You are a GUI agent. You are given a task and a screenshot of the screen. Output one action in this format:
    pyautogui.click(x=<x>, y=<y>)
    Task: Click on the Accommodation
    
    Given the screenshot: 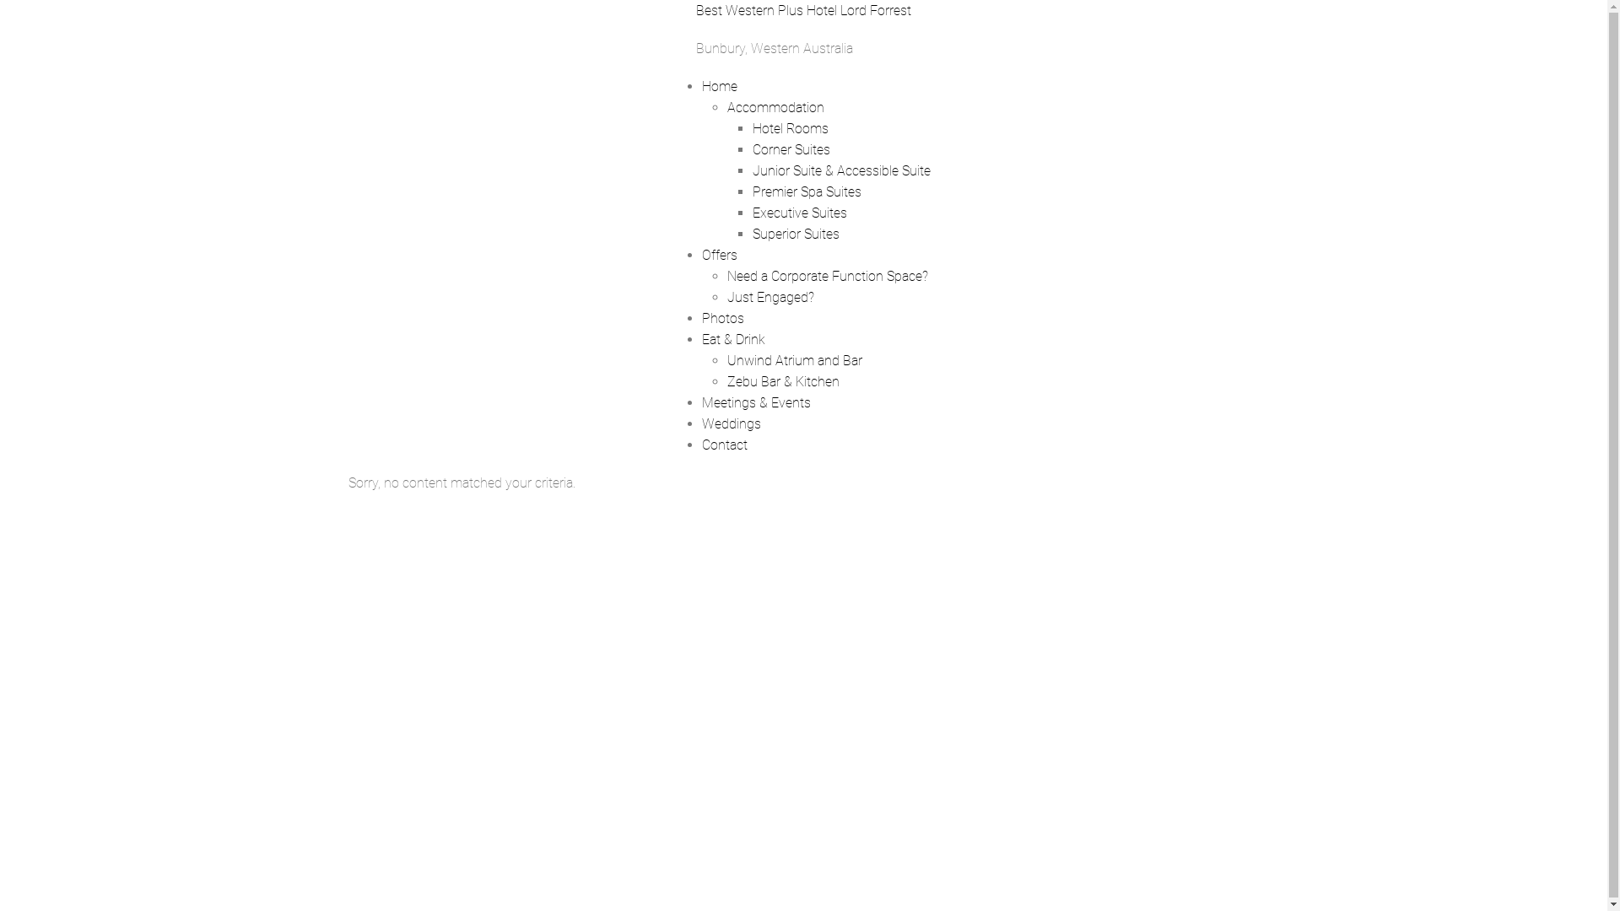 What is the action you would take?
    pyautogui.click(x=776, y=108)
    